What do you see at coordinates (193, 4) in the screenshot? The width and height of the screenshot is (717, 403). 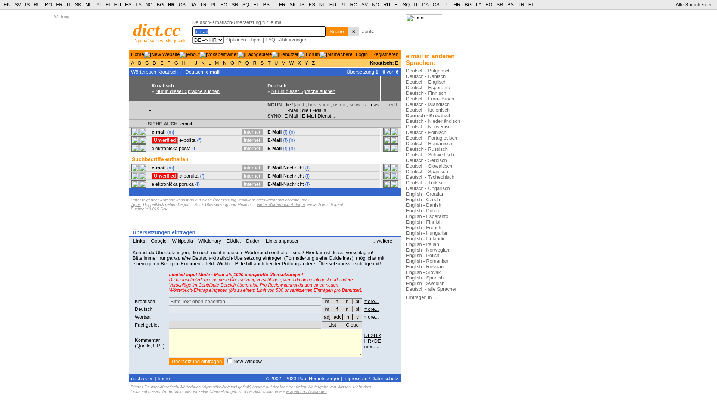 I see `DA` at bounding box center [193, 4].